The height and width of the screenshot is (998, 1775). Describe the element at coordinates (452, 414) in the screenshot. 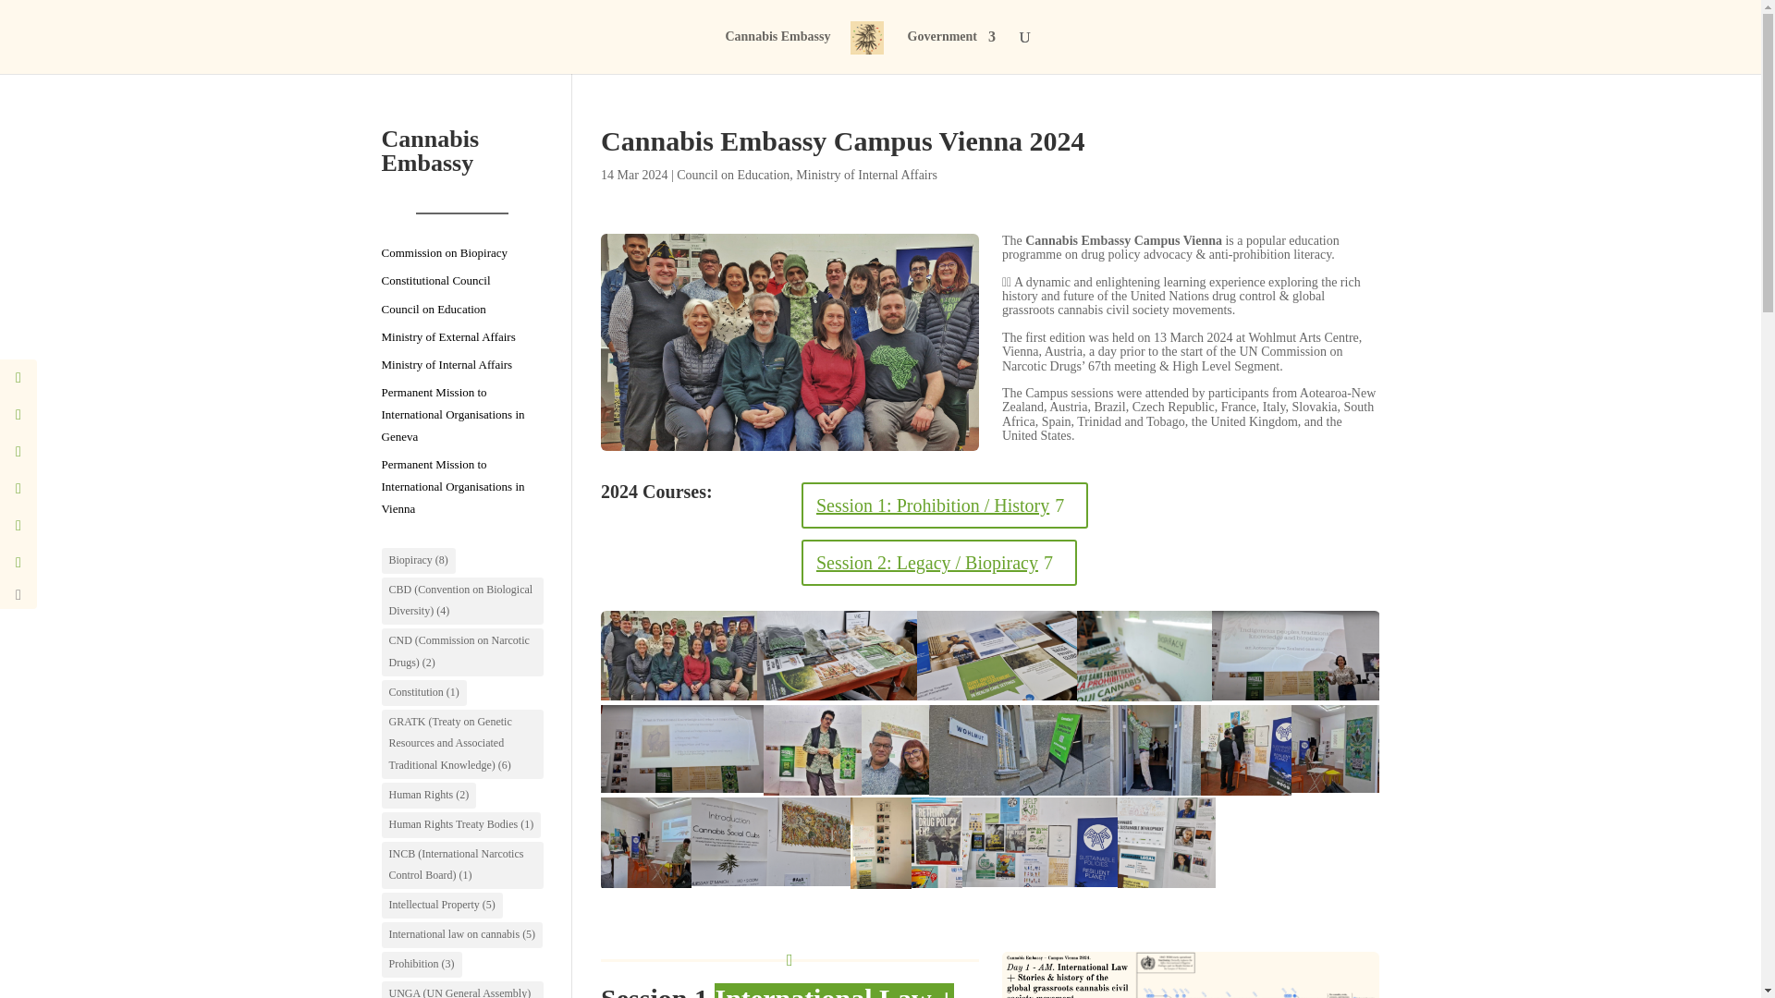

I see `Permanent Mission to International Organisations in Geneva` at that location.